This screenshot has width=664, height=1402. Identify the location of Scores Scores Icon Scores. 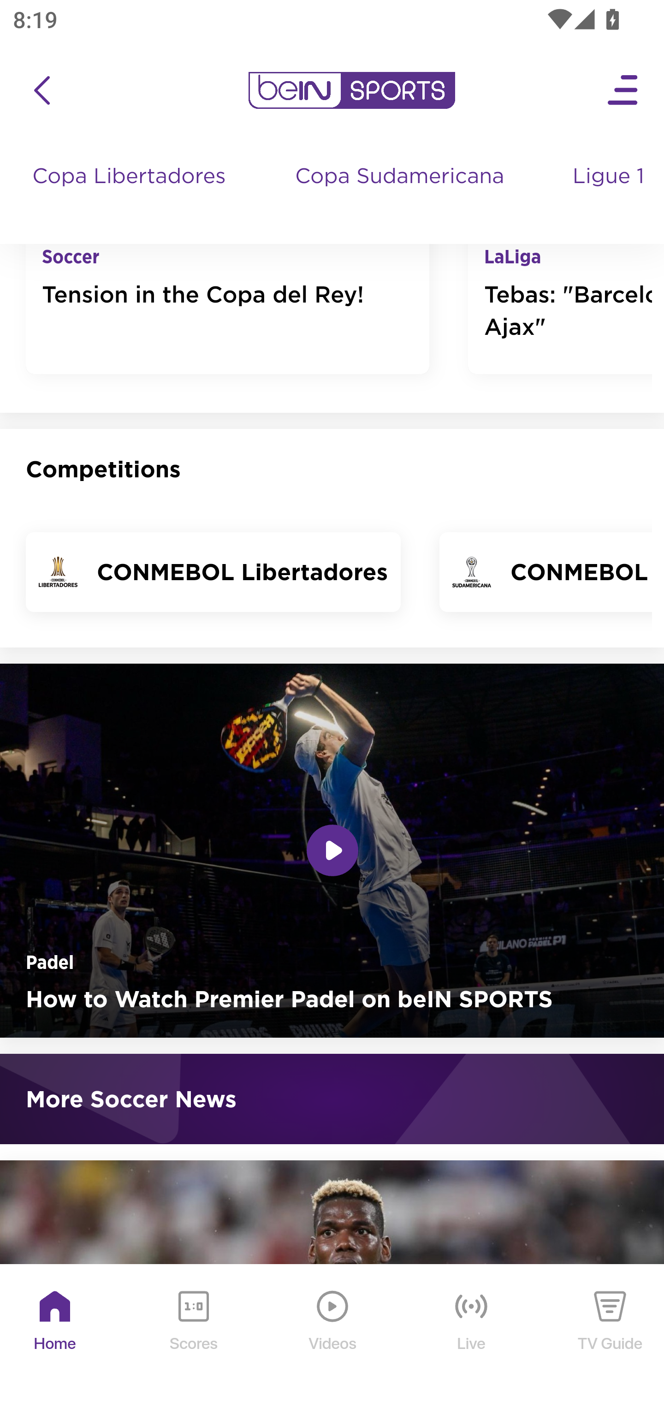
(193, 1334).